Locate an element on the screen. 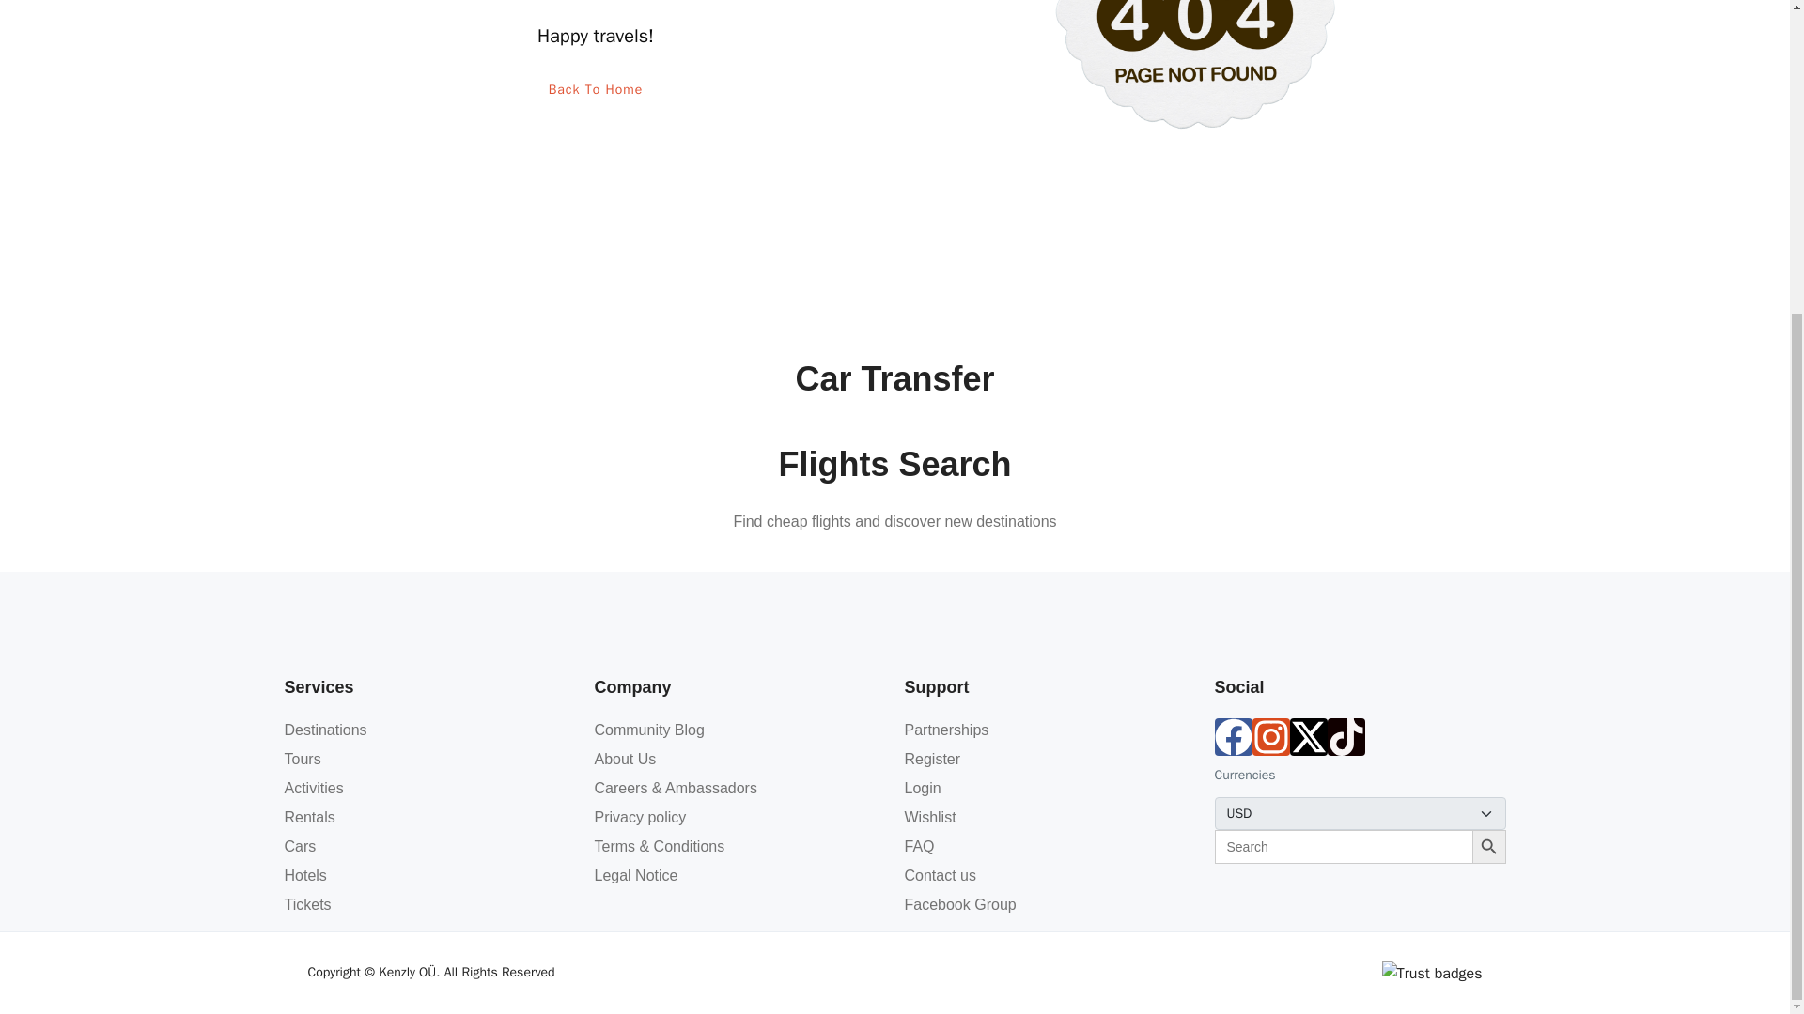 Image resolution: width=1804 pixels, height=1014 pixels. Register is located at coordinates (931, 759).